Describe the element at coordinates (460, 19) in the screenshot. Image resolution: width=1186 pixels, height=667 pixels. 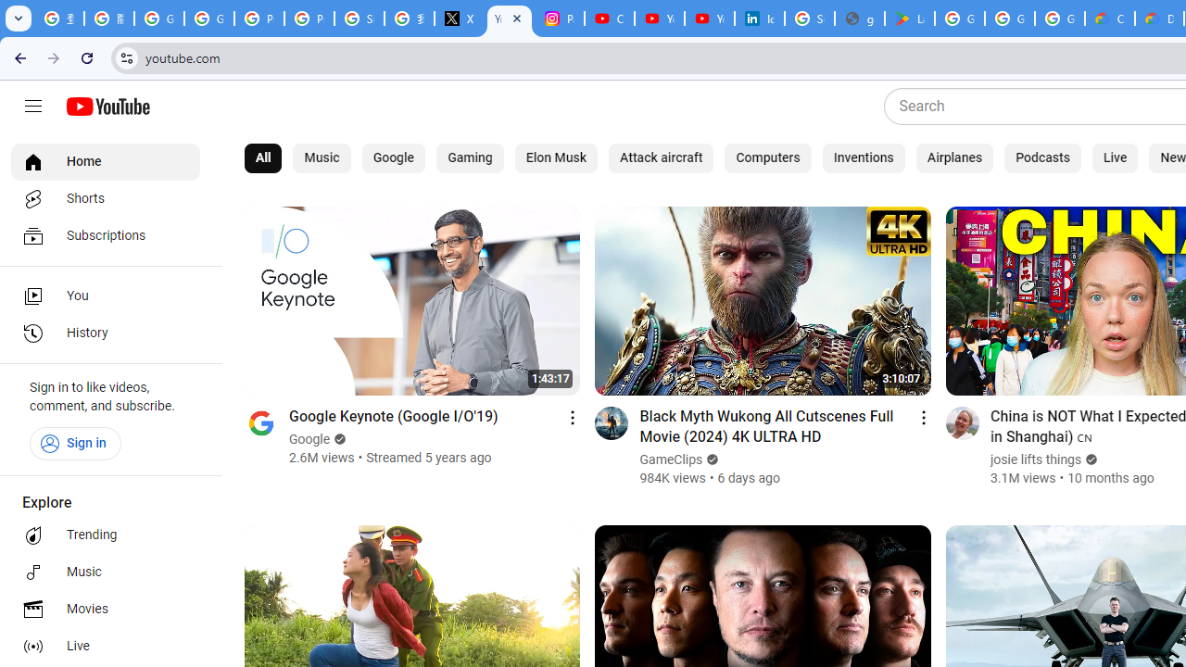
I see `X` at that location.